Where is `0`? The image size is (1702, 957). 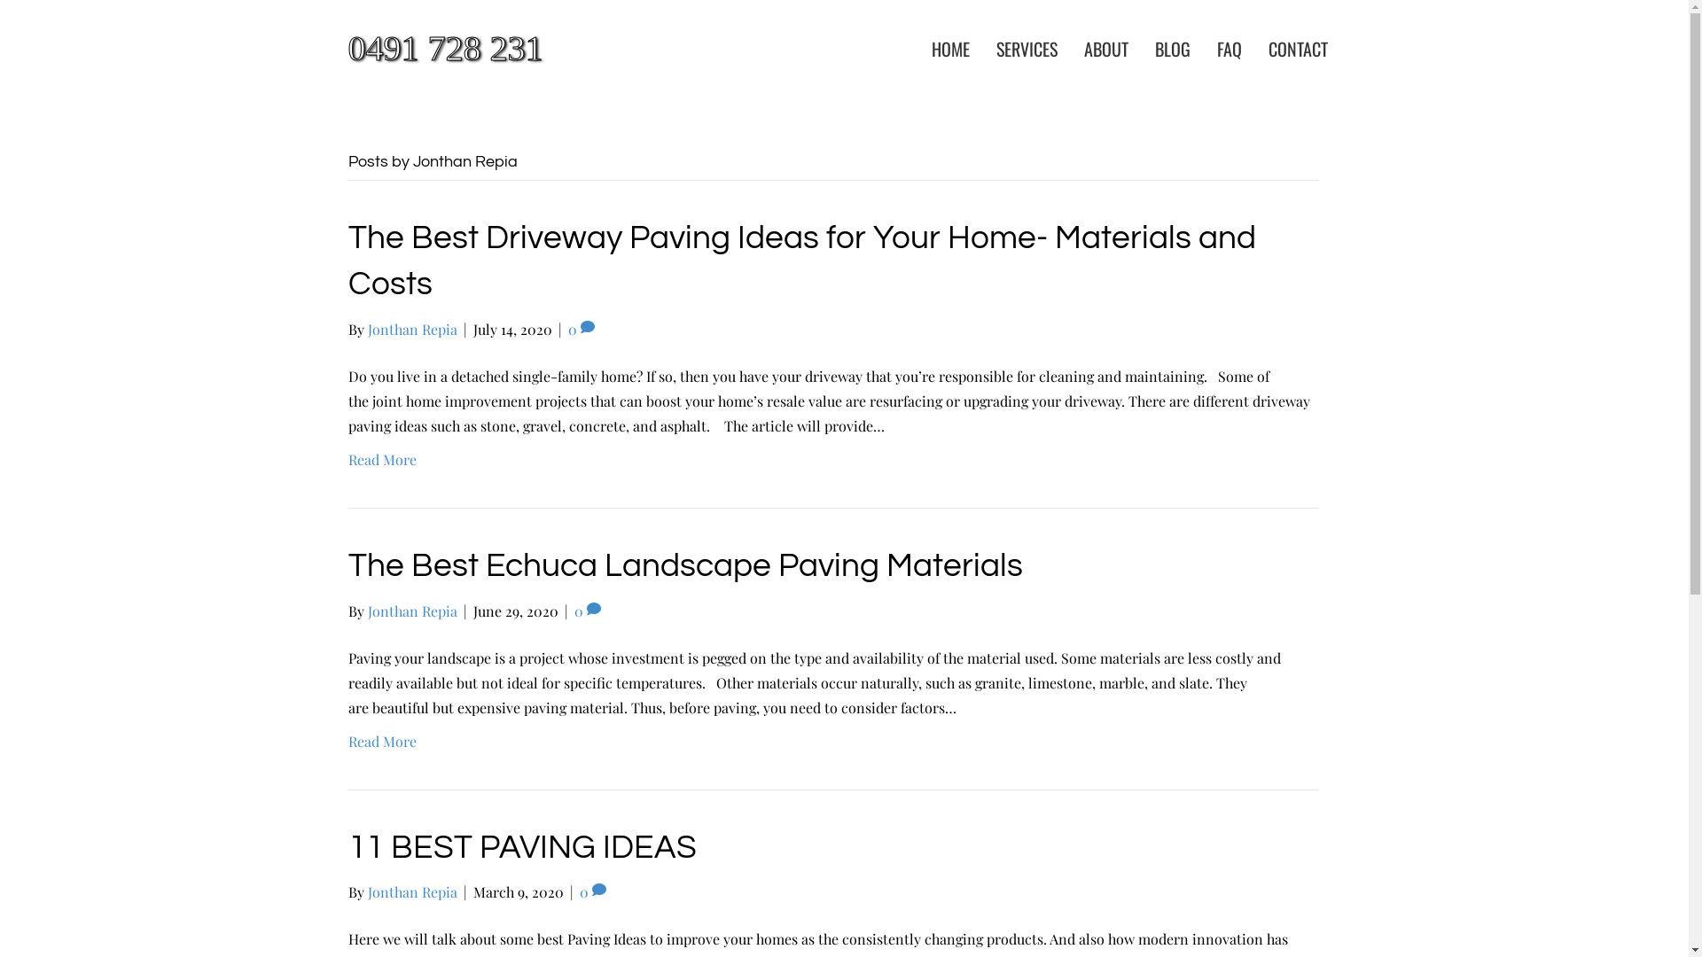
0 is located at coordinates (581, 330).